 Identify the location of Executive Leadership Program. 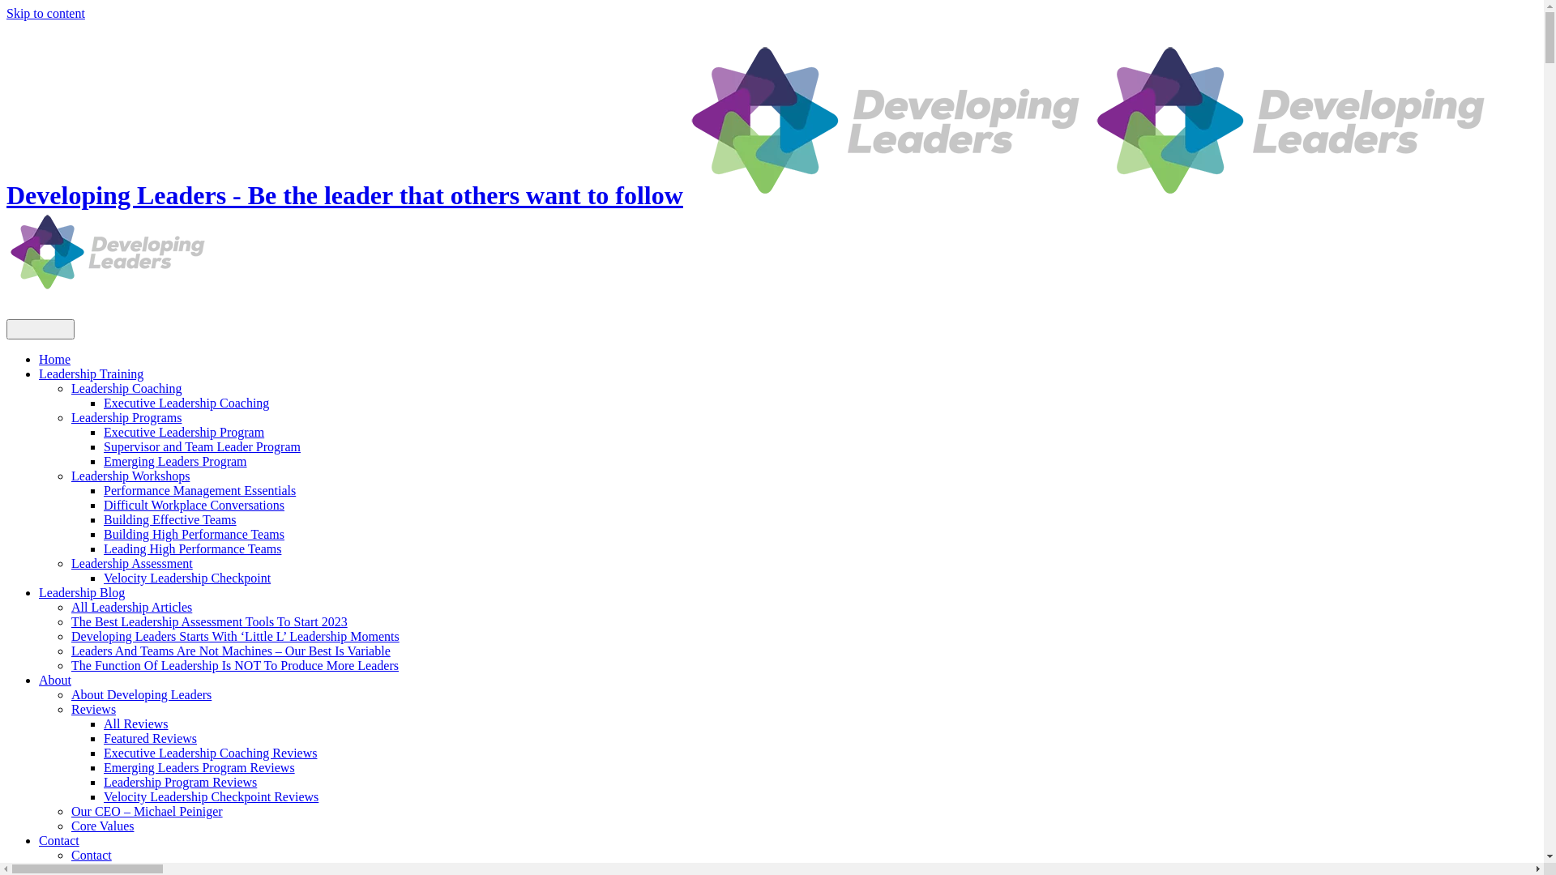
(184, 433).